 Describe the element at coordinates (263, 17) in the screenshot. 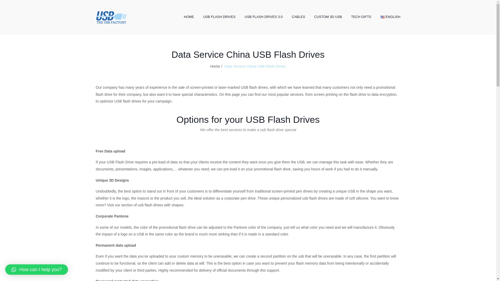

I see `USB FLASH DRIVES 3.0` at that location.